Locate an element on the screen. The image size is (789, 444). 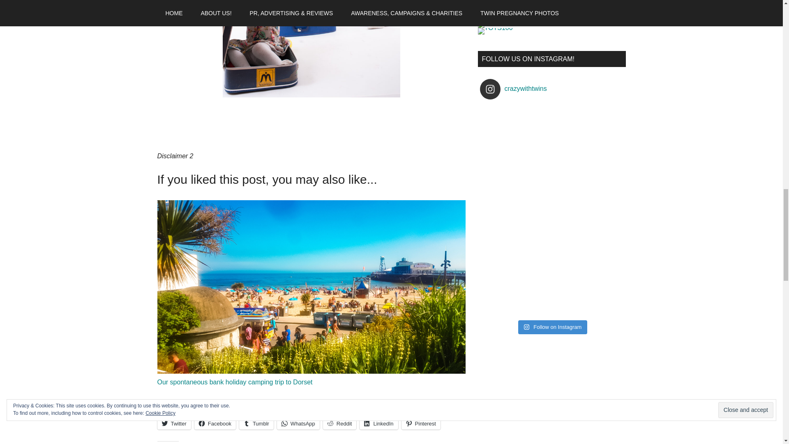
LinkedIn is located at coordinates (378, 423).